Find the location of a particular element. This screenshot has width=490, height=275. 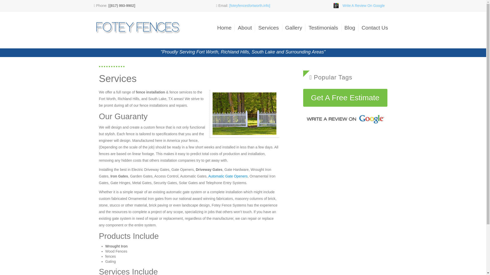

Contact Us is located at coordinates (375, 28).